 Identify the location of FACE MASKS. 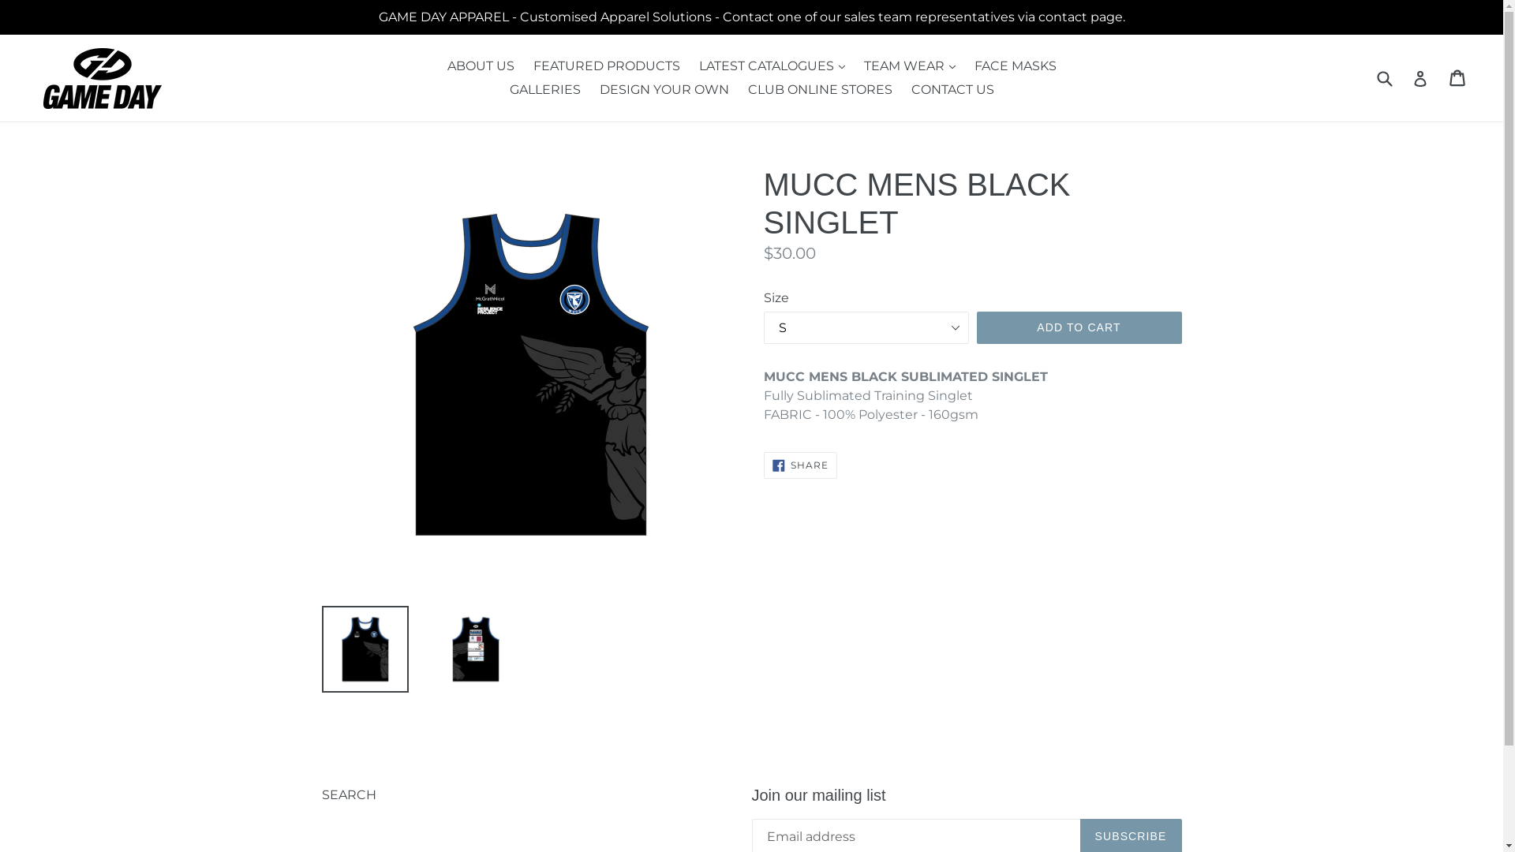
(1015, 66).